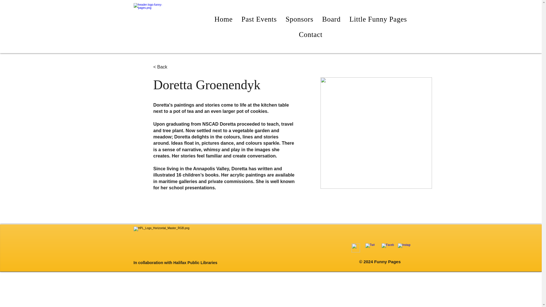 The width and height of the screenshot is (546, 307). Describe the element at coordinates (331, 19) in the screenshot. I see `Board` at that location.